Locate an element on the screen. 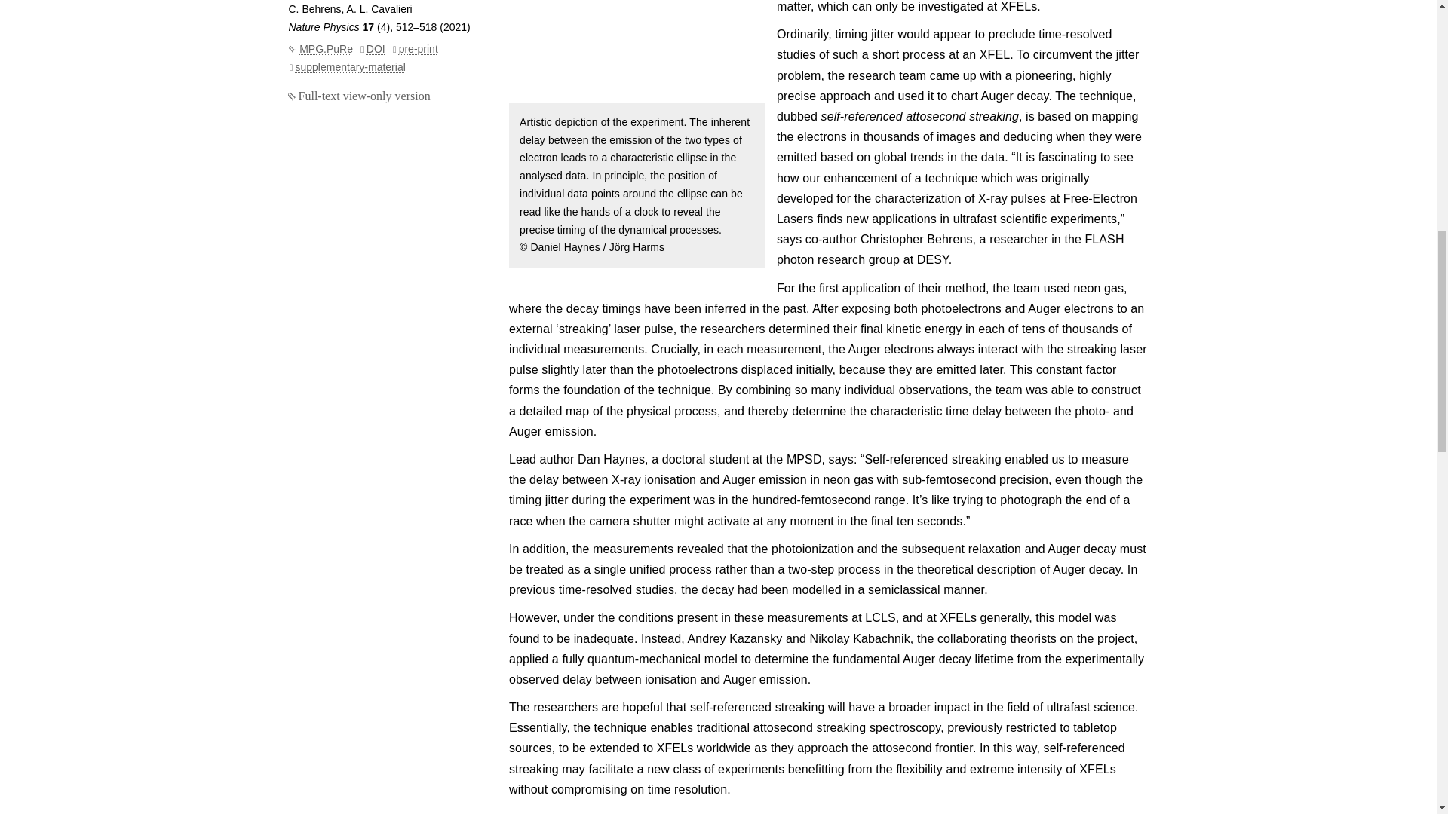 The image size is (1448, 814). opens zoom view is located at coordinates (637, 51).